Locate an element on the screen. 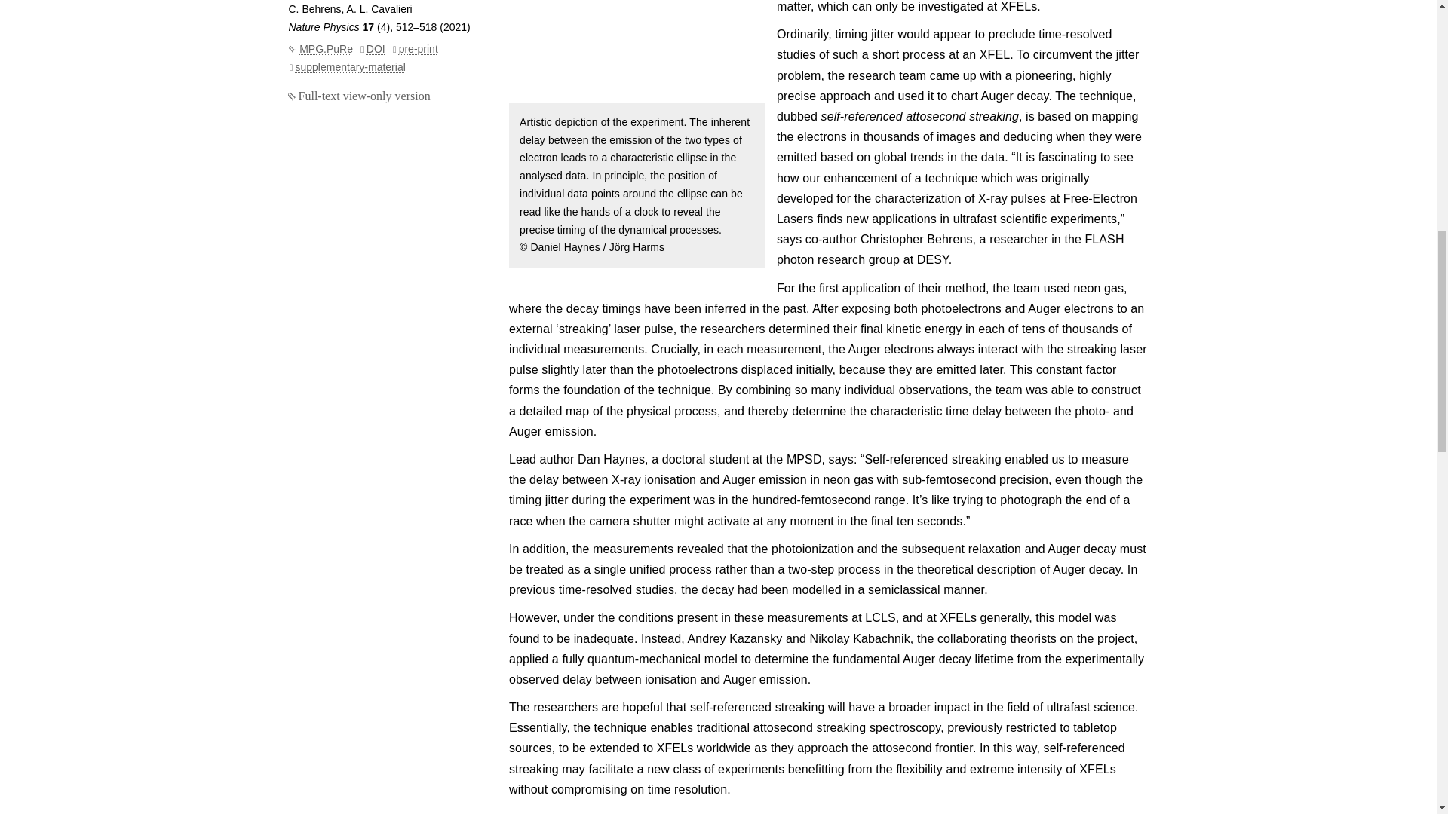 The image size is (1448, 814). opens zoom view is located at coordinates (637, 51).